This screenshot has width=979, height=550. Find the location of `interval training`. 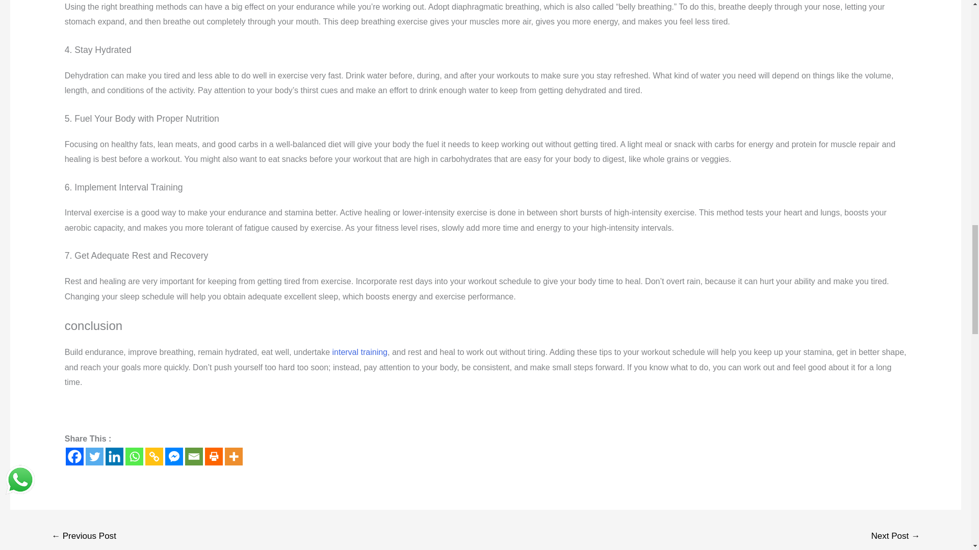

interval training is located at coordinates (359, 351).